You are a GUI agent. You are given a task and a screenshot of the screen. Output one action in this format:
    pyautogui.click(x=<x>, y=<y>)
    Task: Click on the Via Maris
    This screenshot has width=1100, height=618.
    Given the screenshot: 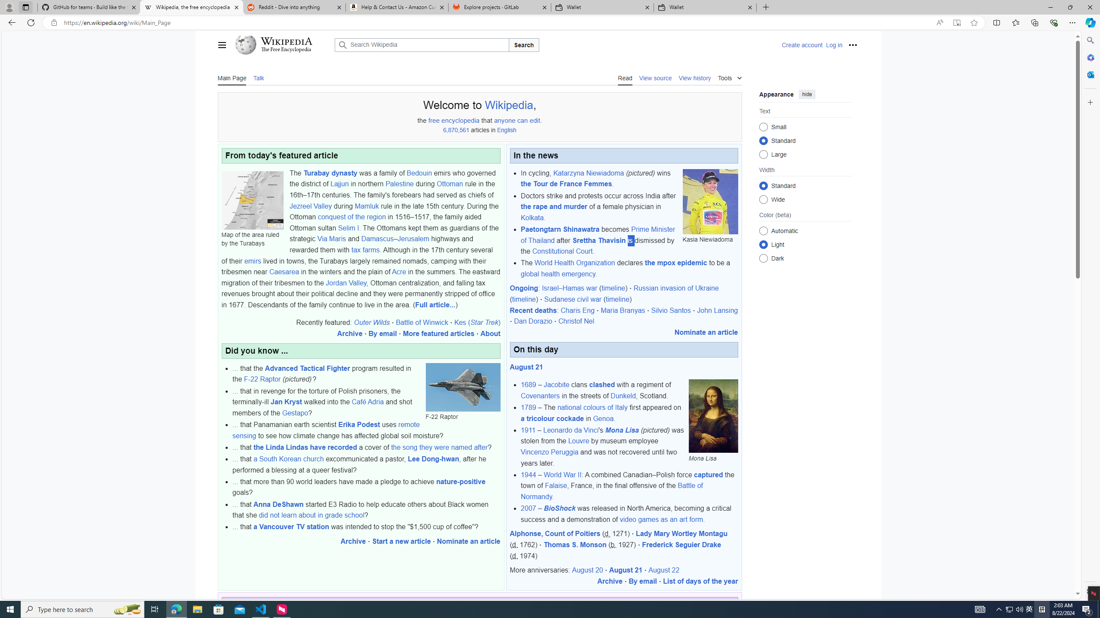 What is the action you would take?
    pyautogui.click(x=332, y=239)
    